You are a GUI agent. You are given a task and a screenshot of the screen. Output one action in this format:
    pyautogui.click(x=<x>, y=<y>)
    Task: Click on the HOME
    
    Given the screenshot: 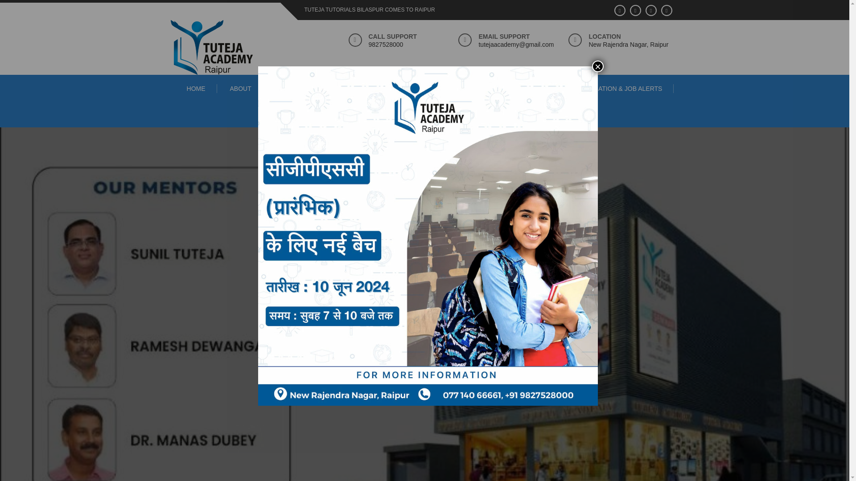 What is the action you would take?
    pyautogui.click(x=196, y=89)
    